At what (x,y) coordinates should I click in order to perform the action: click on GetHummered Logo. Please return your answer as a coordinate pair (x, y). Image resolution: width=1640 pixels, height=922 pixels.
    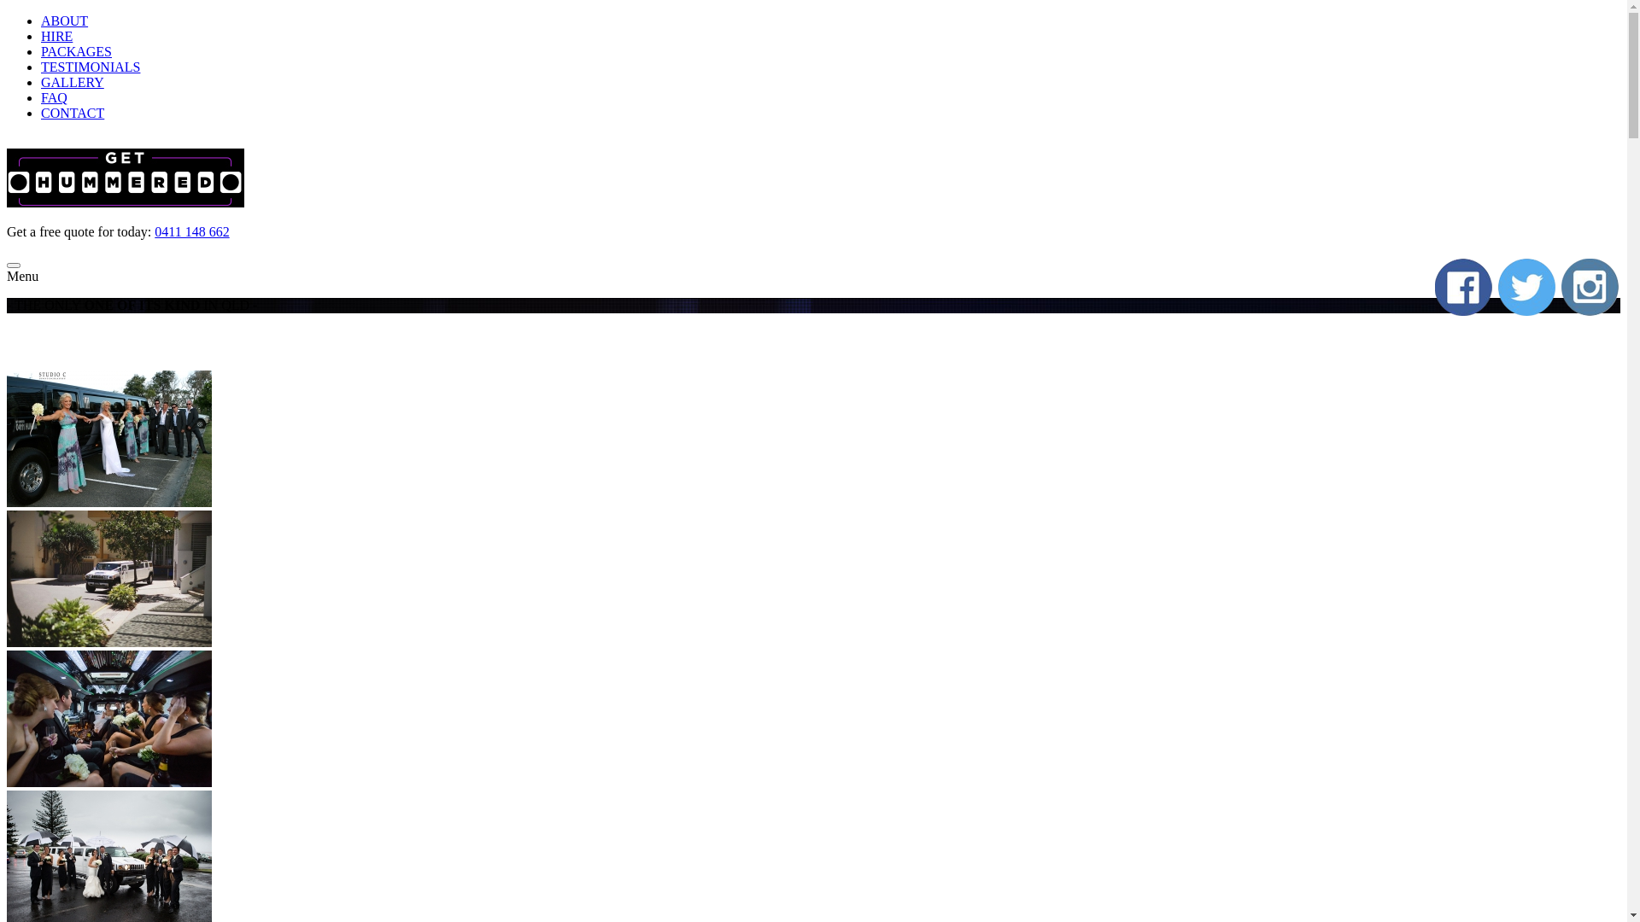
    Looking at the image, I should click on (126, 178).